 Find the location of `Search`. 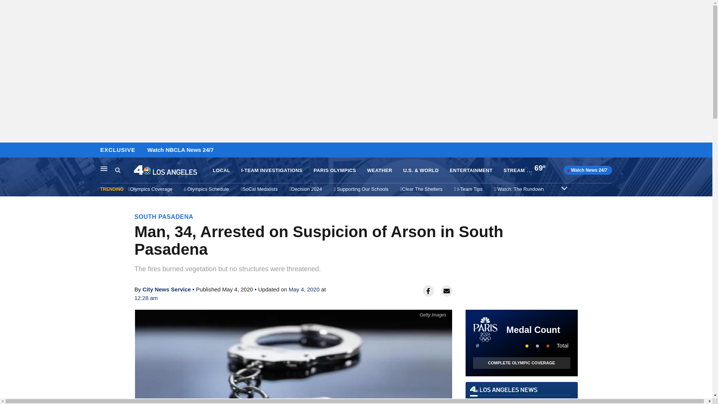

Search is located at coordinates (124, 170).